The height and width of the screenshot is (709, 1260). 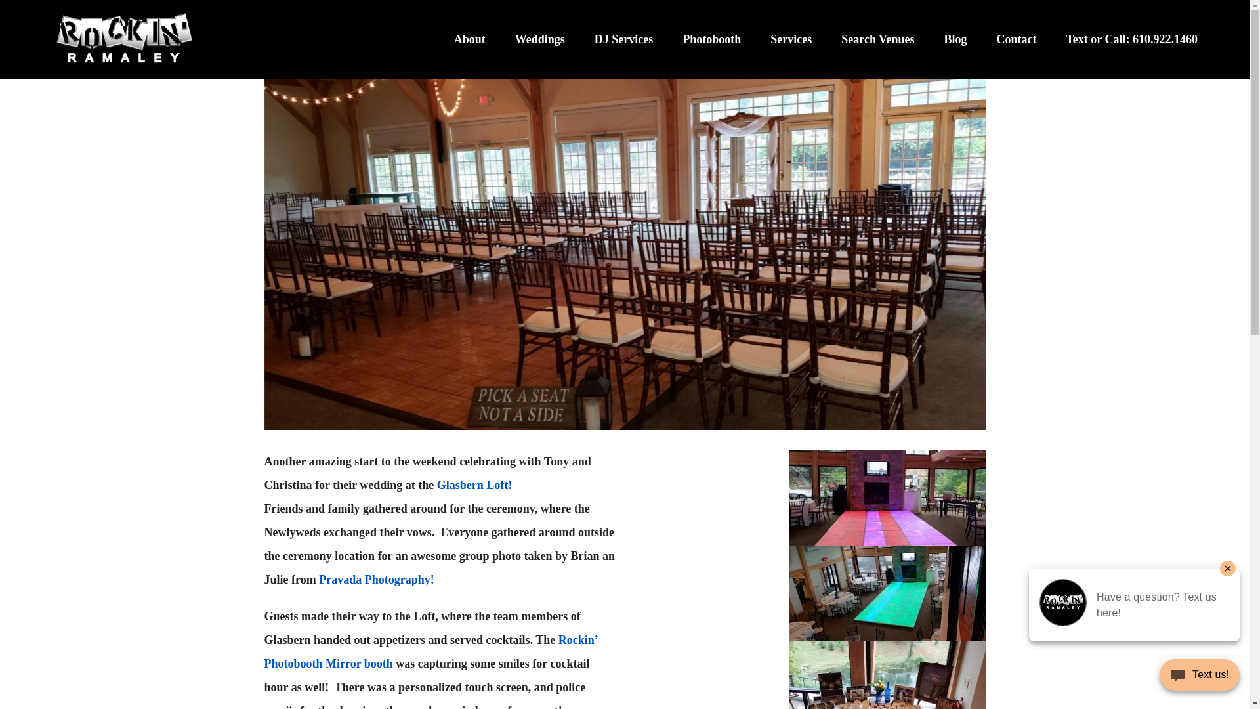 I want to click on Weddings, so click(x=539, y=39).